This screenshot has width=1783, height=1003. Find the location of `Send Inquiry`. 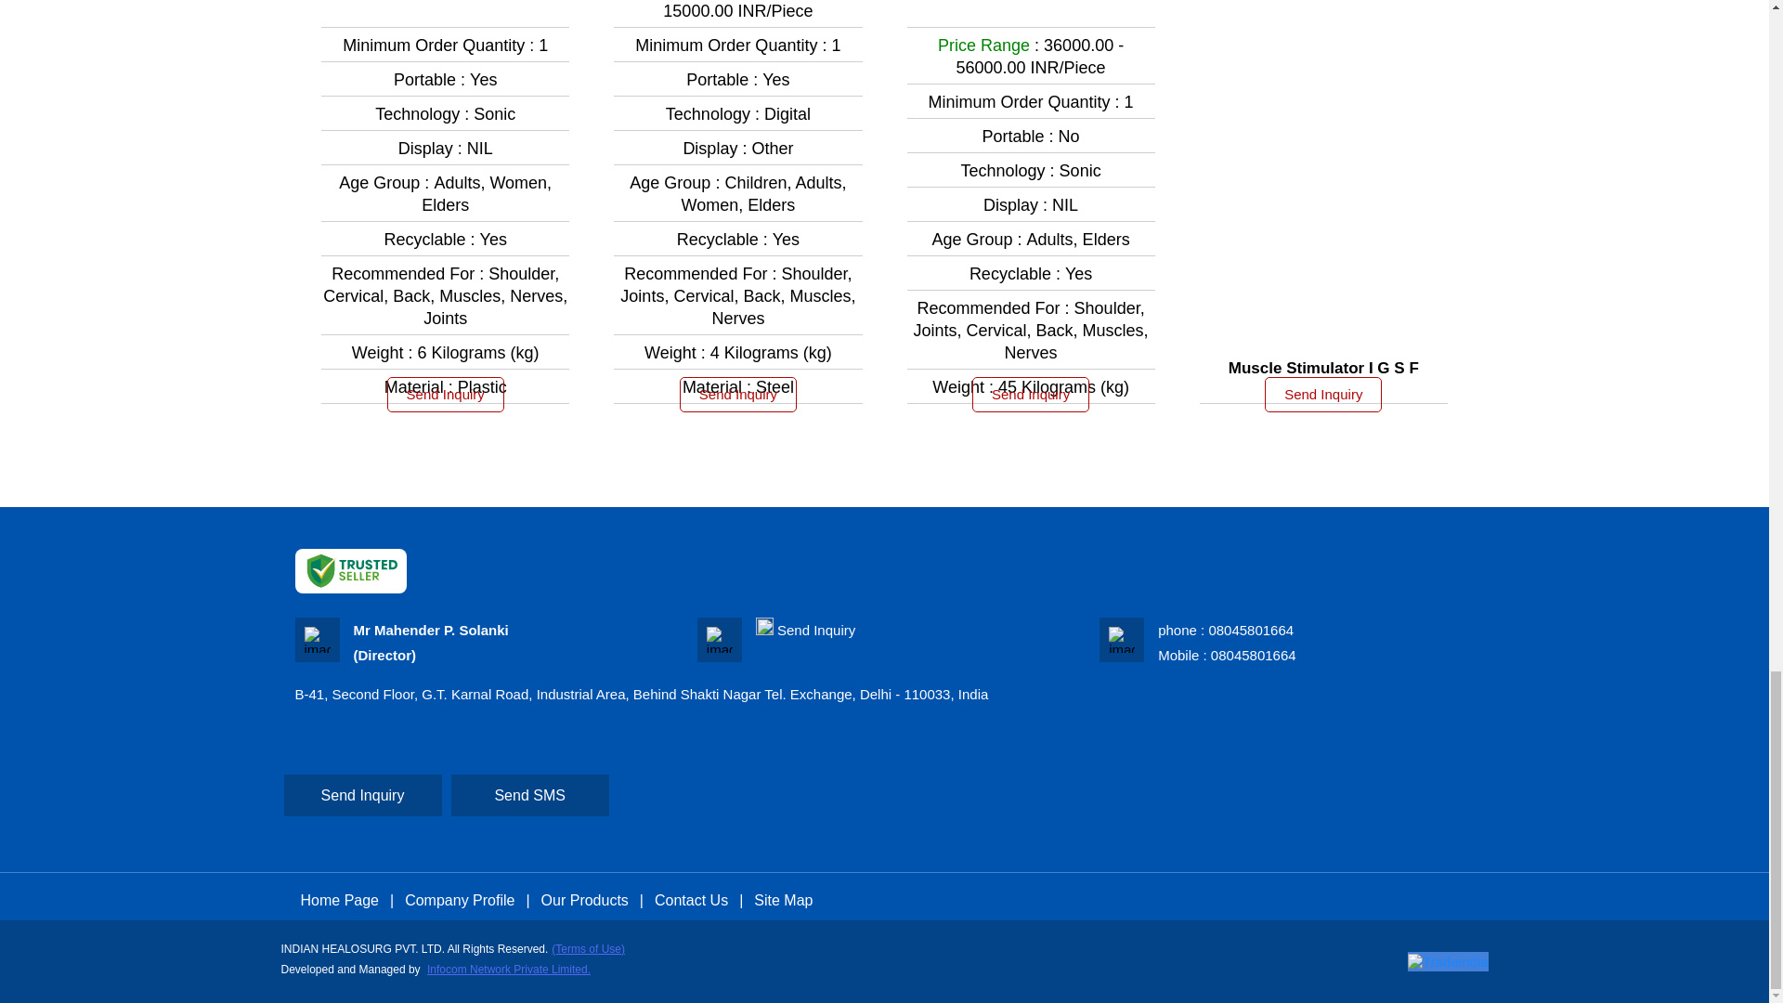

Send Inquiry is located at coordinates (737, 394).